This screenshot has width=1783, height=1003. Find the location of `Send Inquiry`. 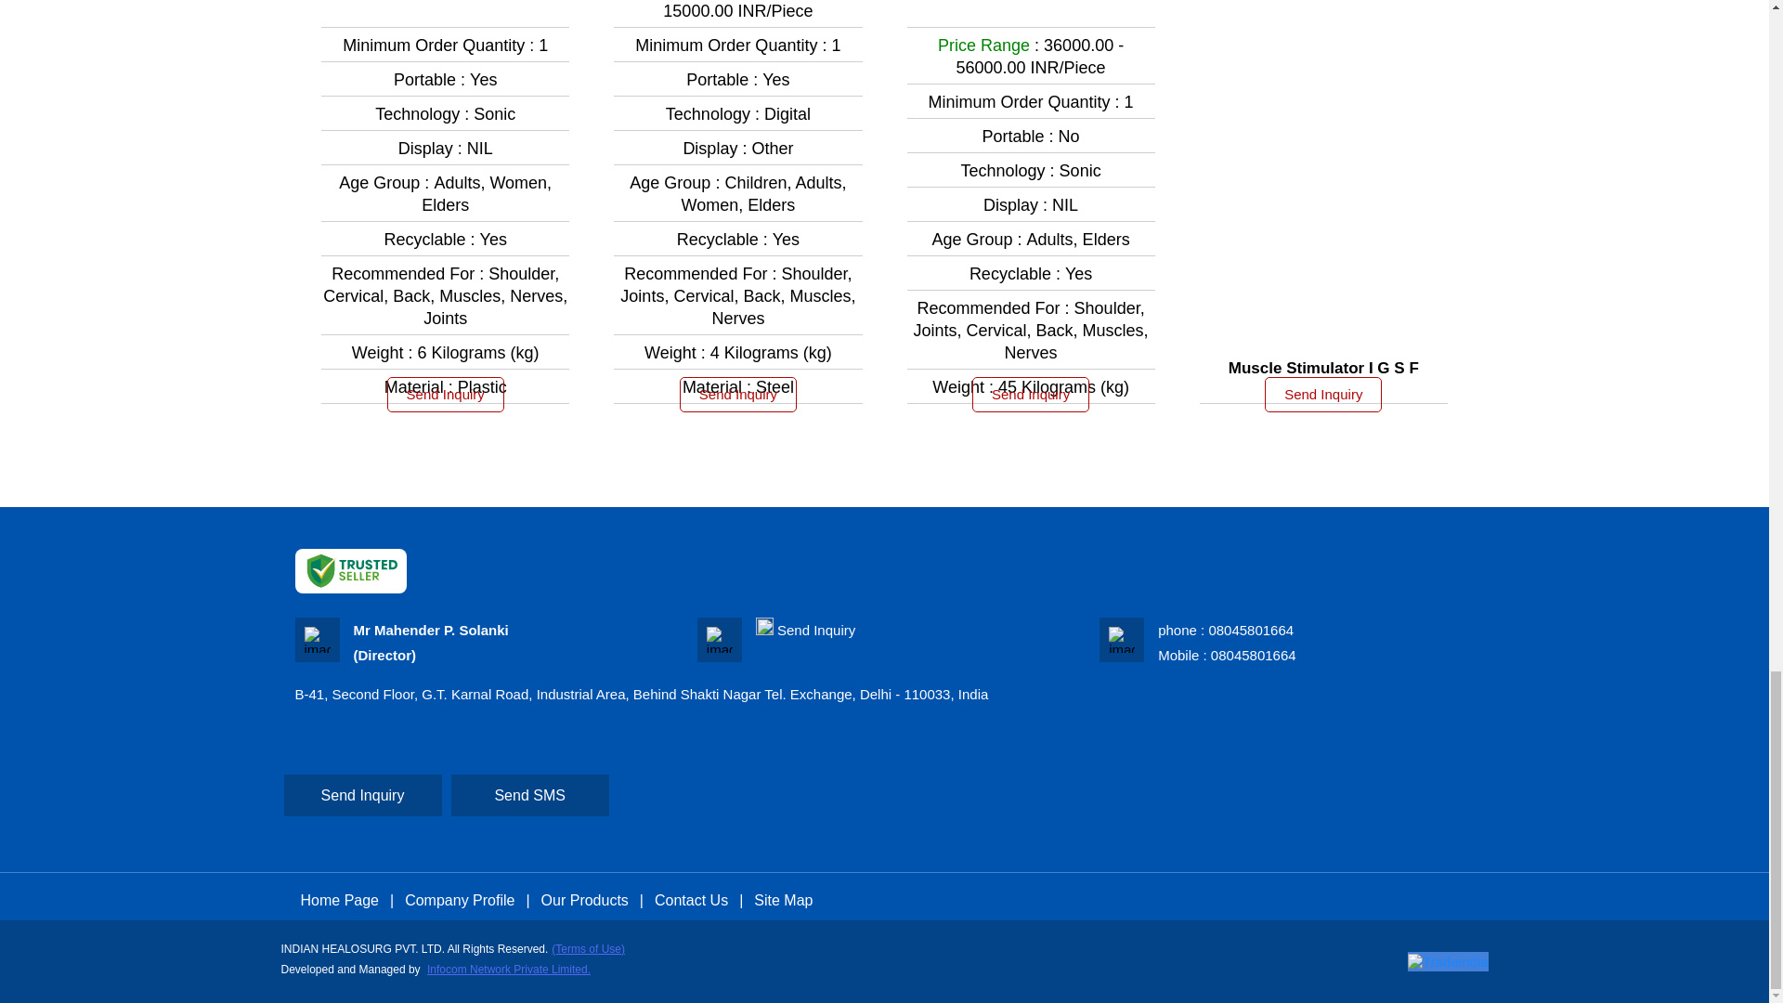

Send Inquiry is located at coordinates (737, 394).